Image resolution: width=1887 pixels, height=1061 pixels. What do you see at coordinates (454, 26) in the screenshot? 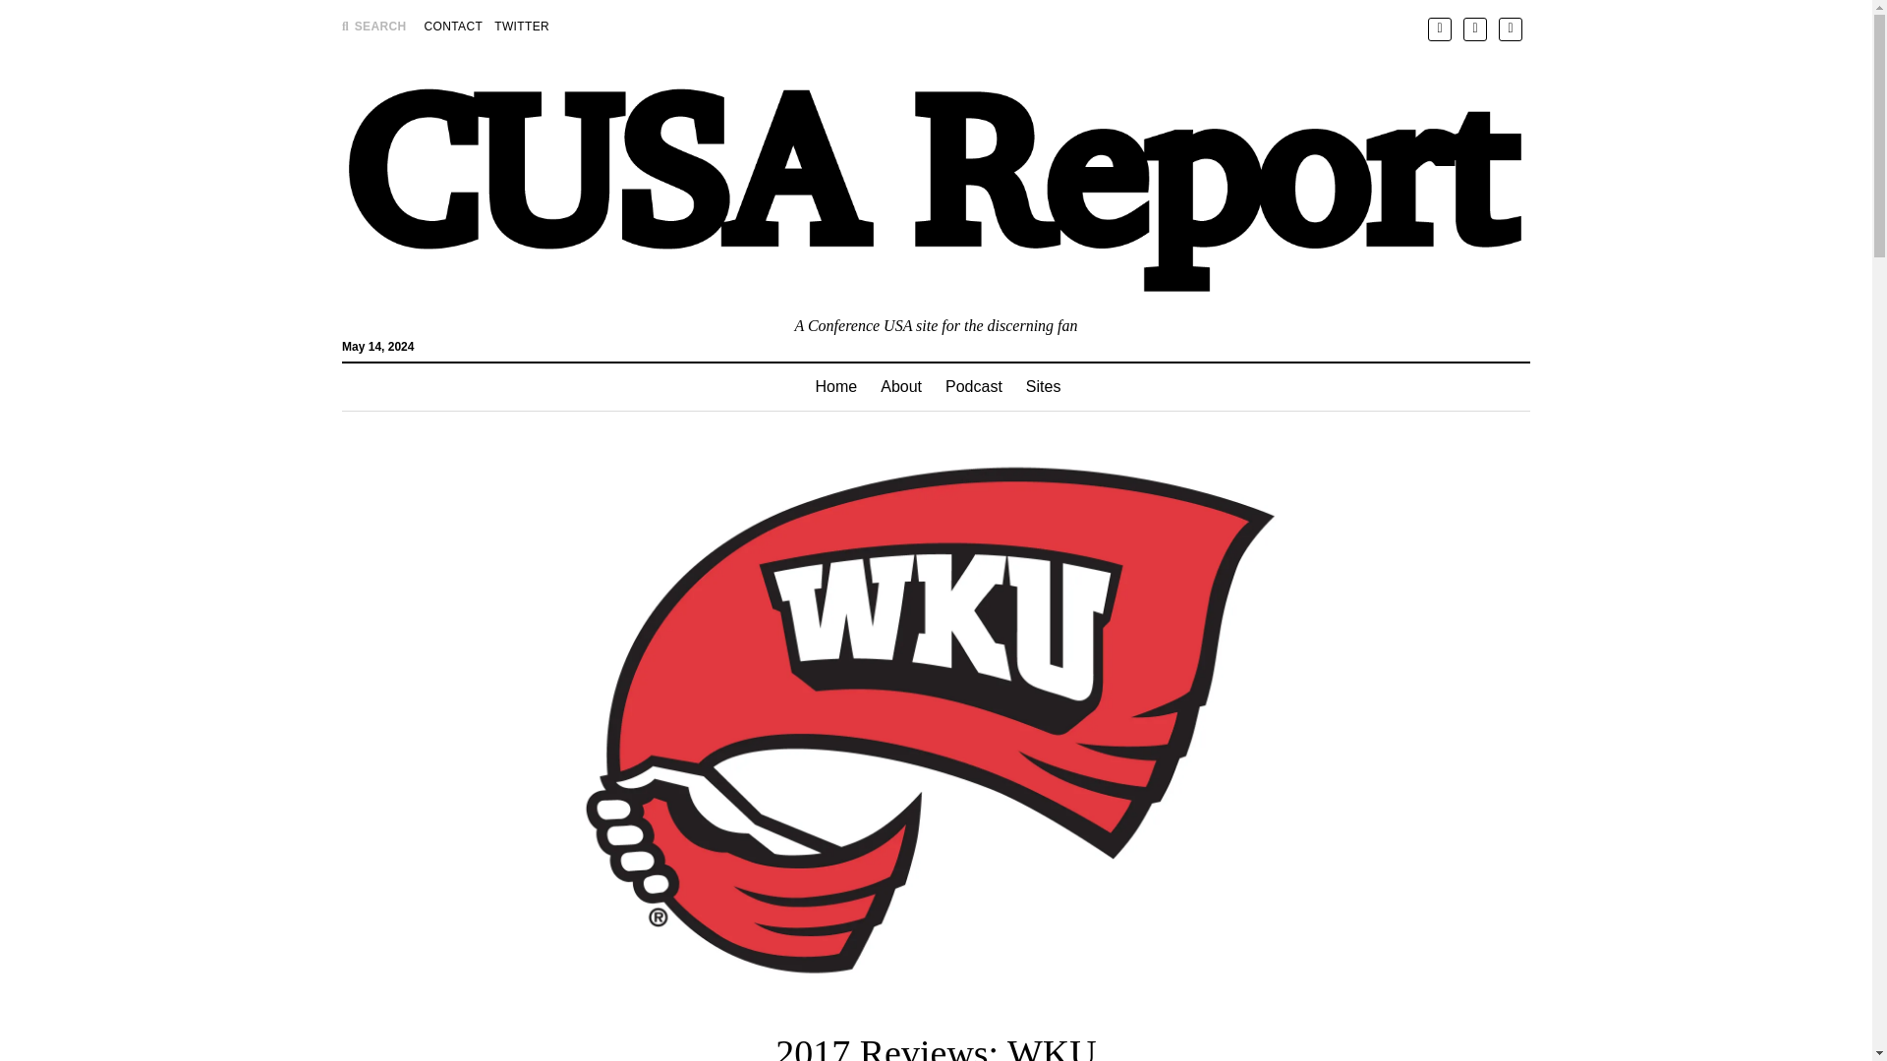
I see `CONTACT` at bounding box center [454, 26].